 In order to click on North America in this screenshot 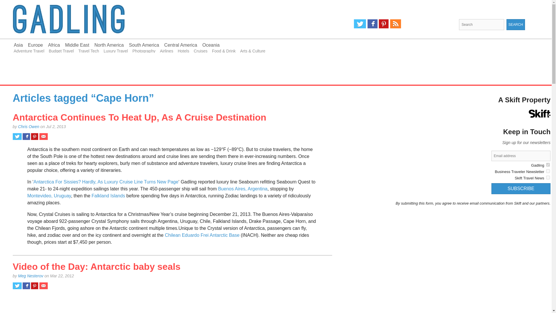, I will do `click(109, 45)`.